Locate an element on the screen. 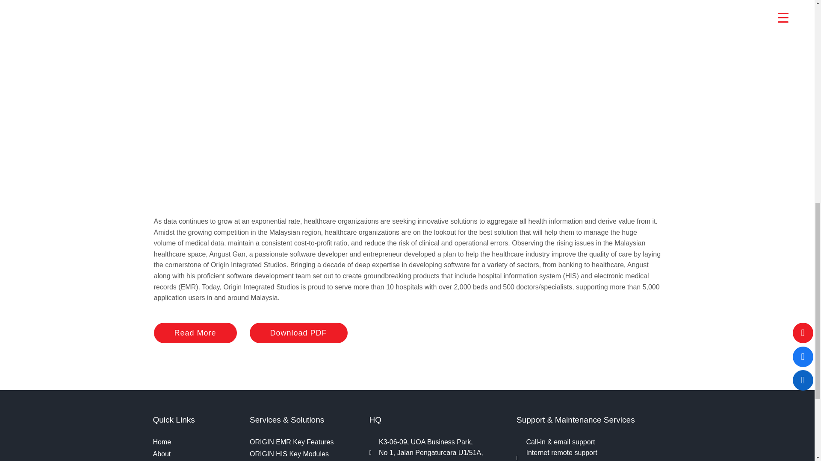  Home is located at coordinates (197, 442).